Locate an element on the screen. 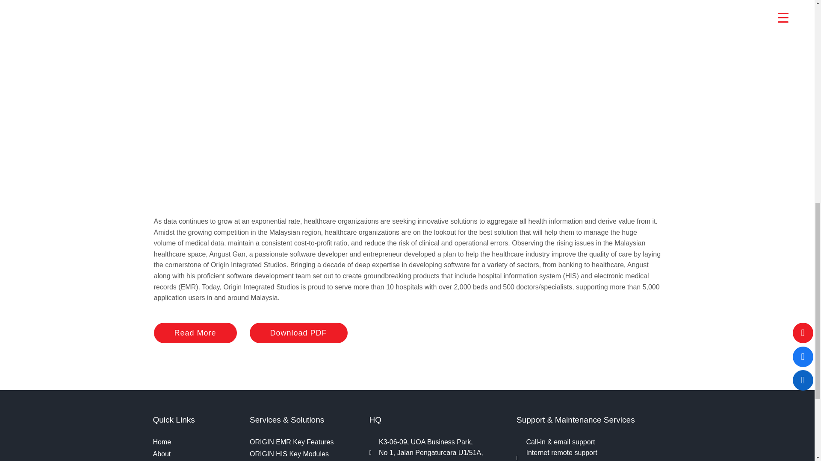  Home is located at coordinates (197, 442).